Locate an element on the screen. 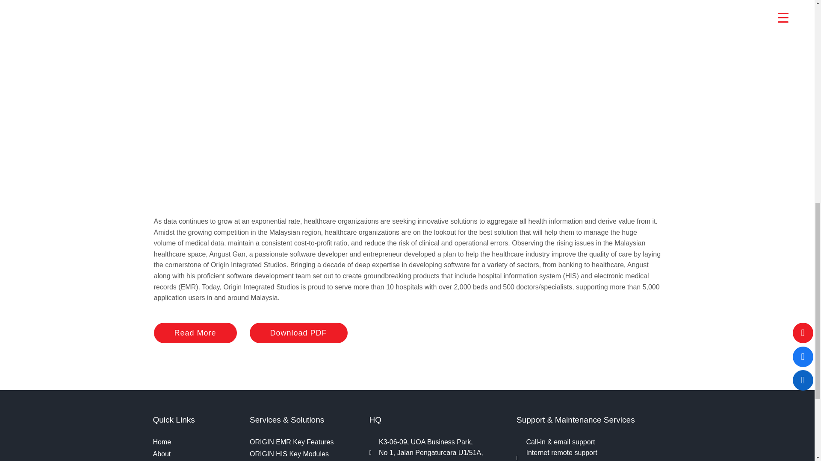  Home is located at coordinates (197, 442).